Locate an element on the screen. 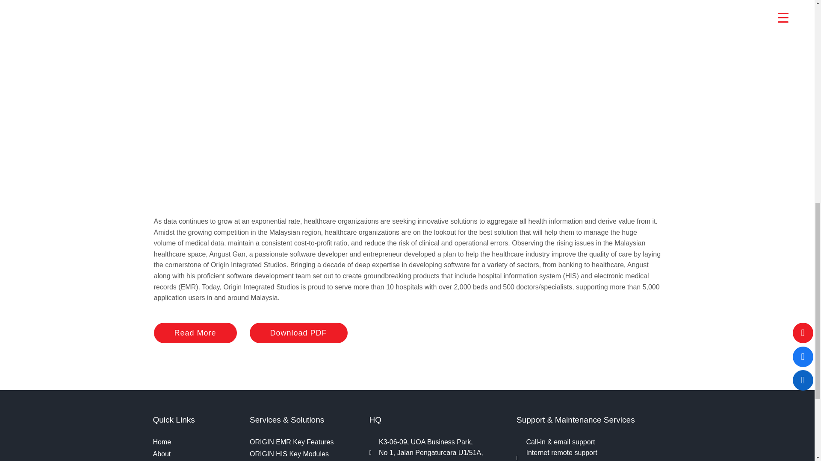  Home is located at coordinates (197, 442).